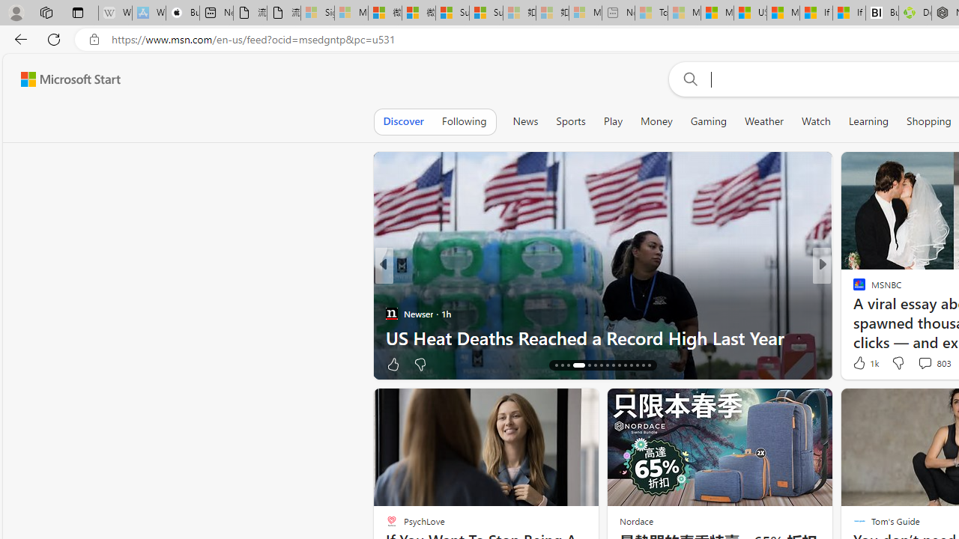 Image resolution: width=959 pixels, height=539 pixels. I want to click on View comments 15 Comment, so click(925, 364).